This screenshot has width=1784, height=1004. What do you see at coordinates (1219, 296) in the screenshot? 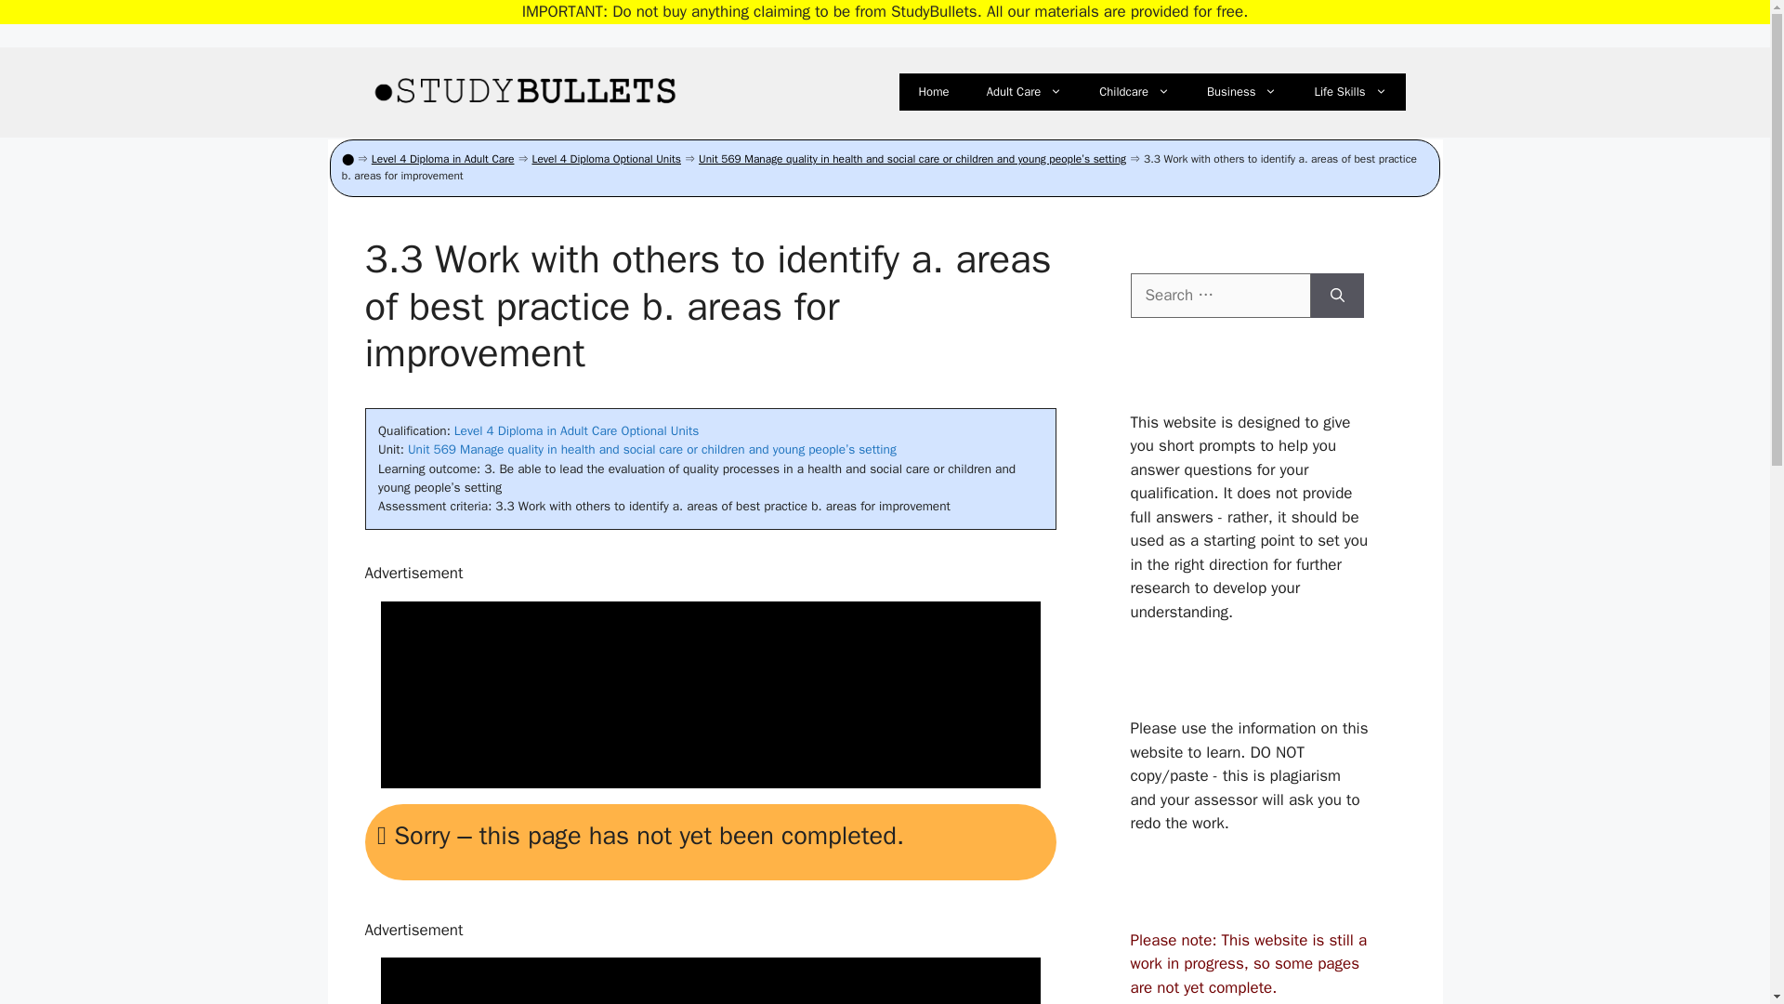
I see `Search for:` at bounding box center [1219, 296].